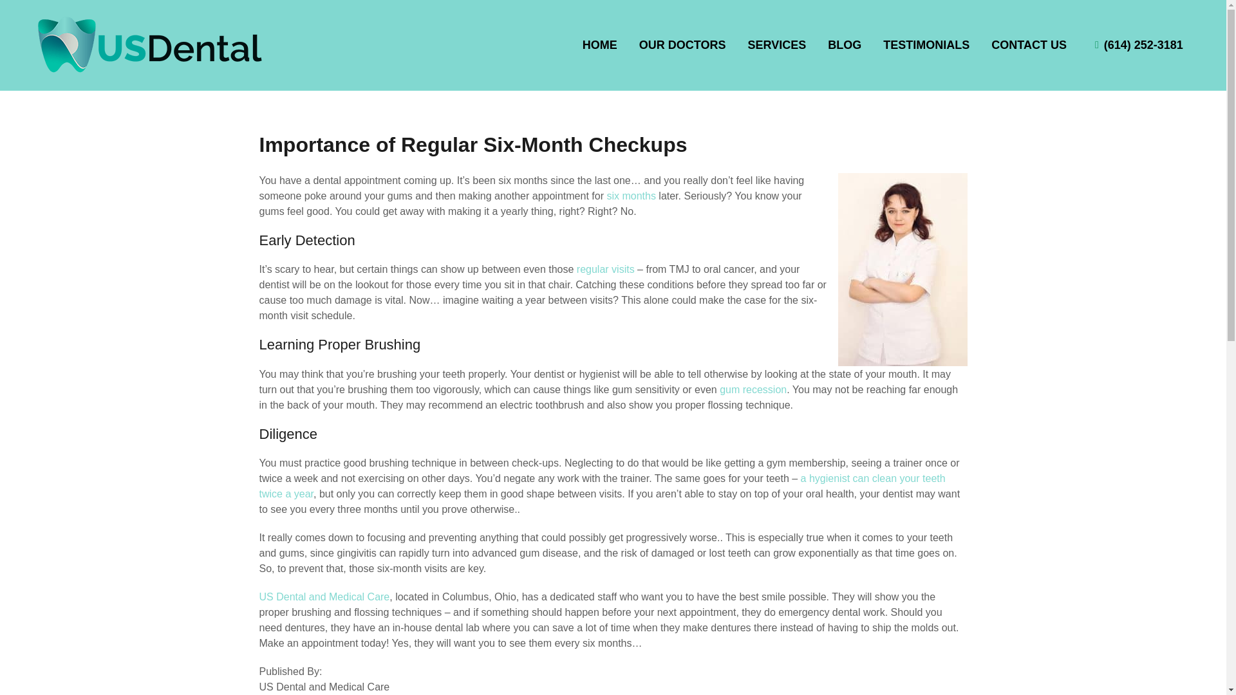  What do you see at coordinates (1029, 44) in the screenshot?
I see `CONTACT US` at bounding box center [1029, 44].